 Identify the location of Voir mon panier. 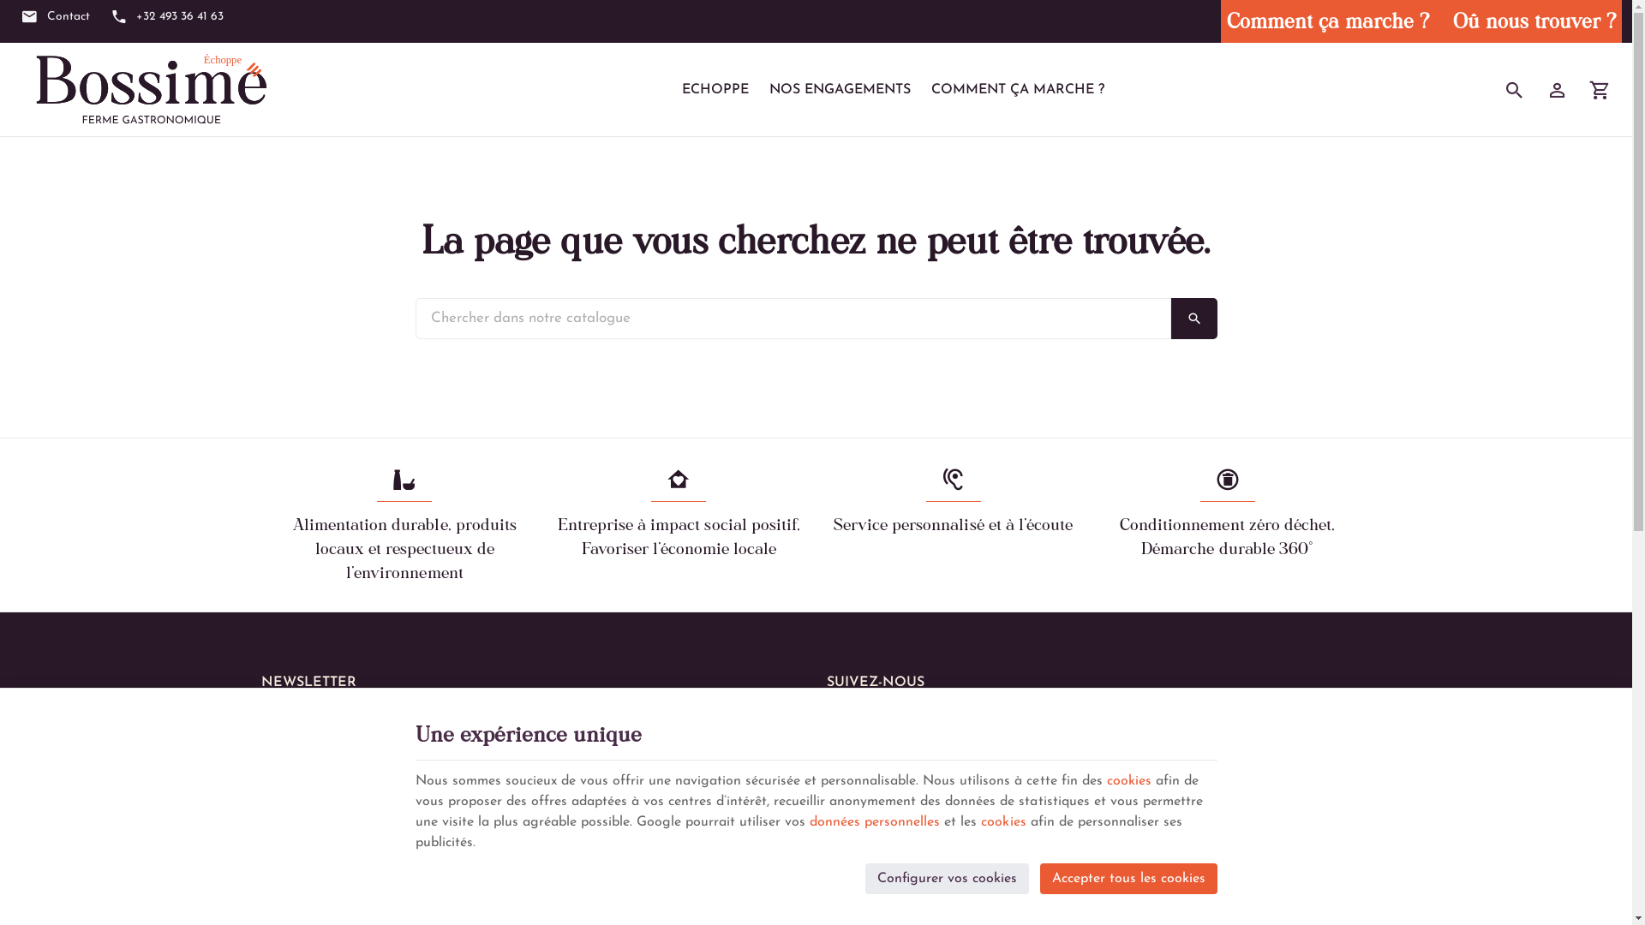
(1600, 90).